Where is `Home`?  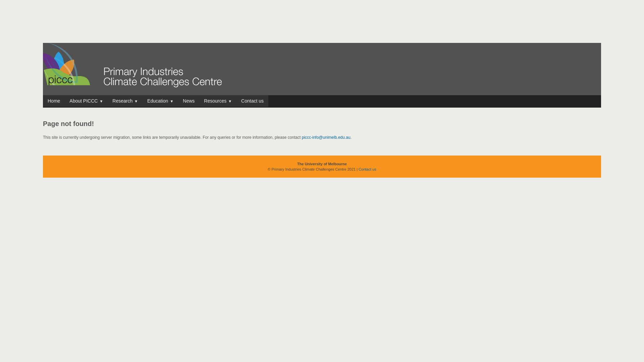 Home is located at coordinates (54, 101).